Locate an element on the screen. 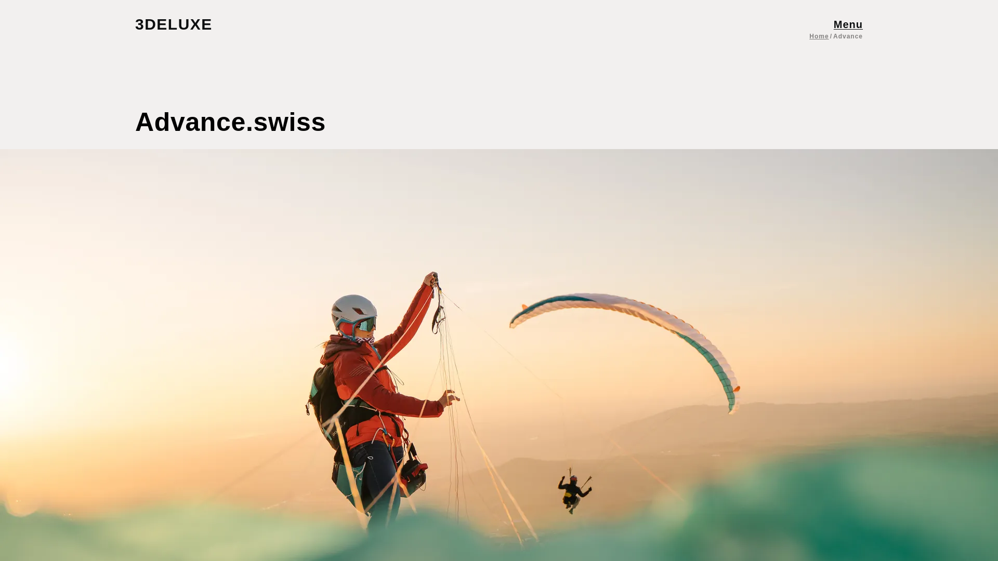 The width and height of the screenshot is (998, 561). Menu is located at coordinates (848, 24).